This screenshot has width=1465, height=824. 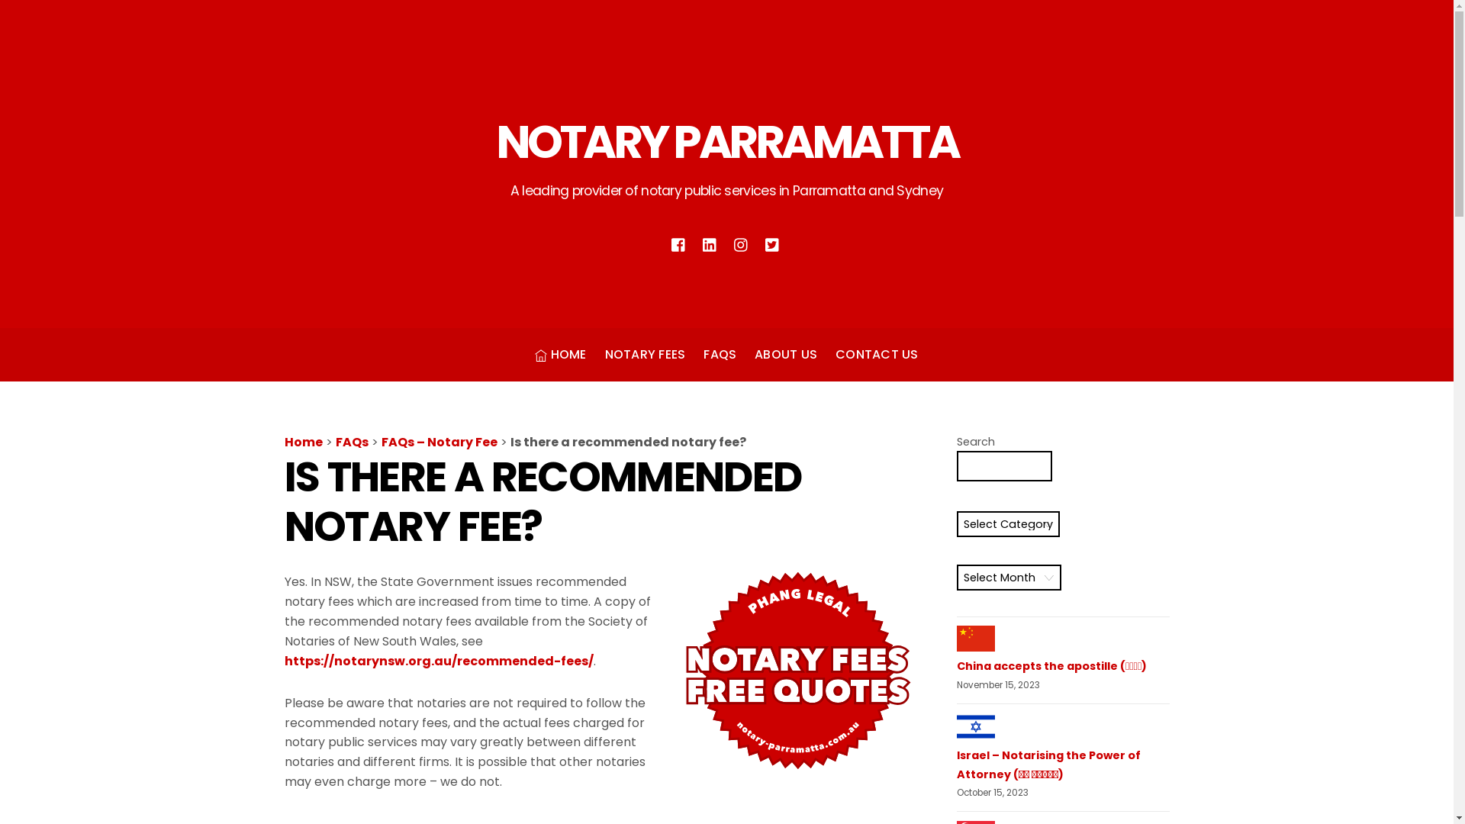 I want to click on NOTARY PARRAMATTA, so click(x=727, y=142).